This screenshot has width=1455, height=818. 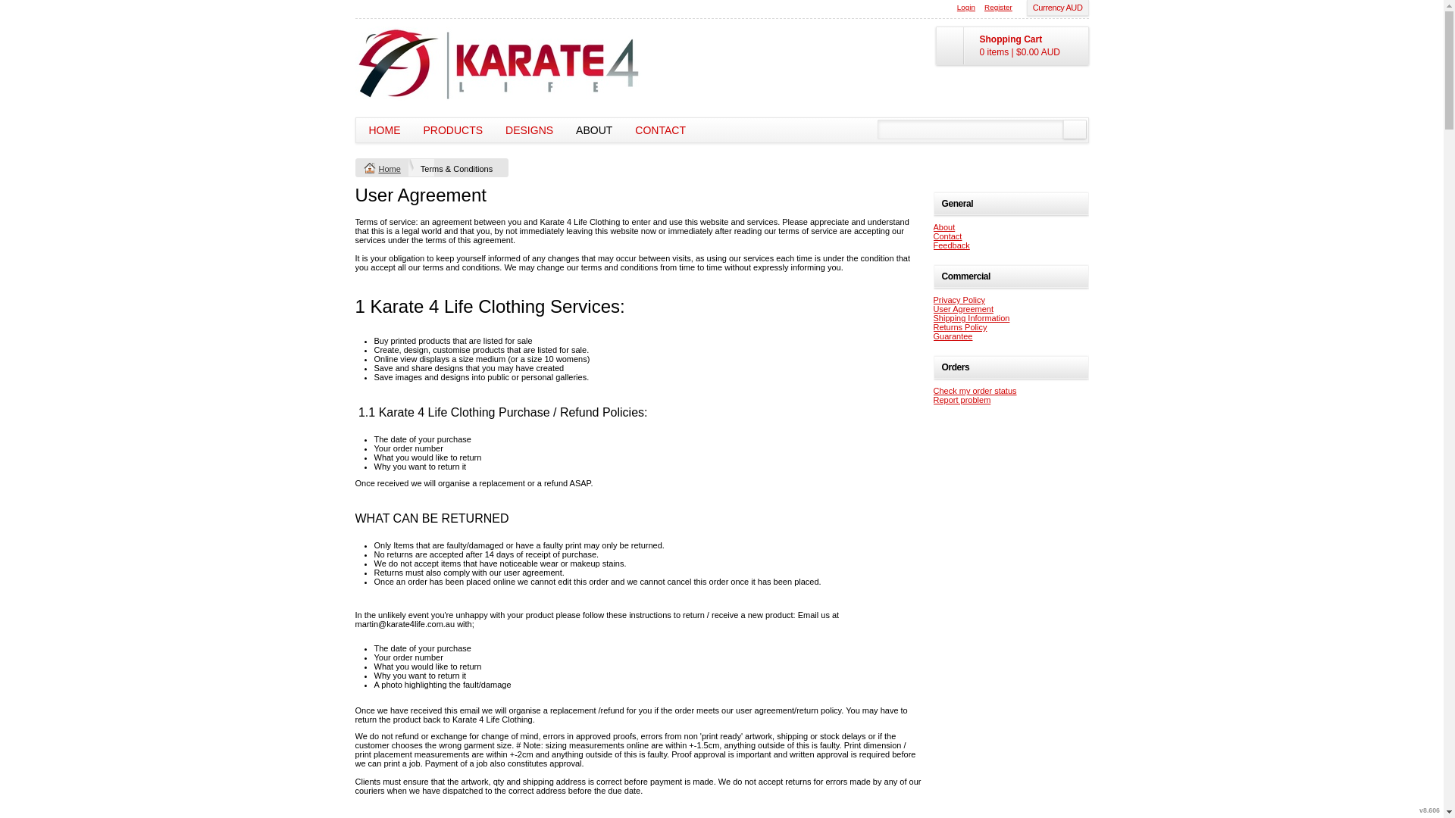 What do you see at coordinates (661, 130) in the screenshot?
I see `CONTACT` at bounding box center [661, 130].